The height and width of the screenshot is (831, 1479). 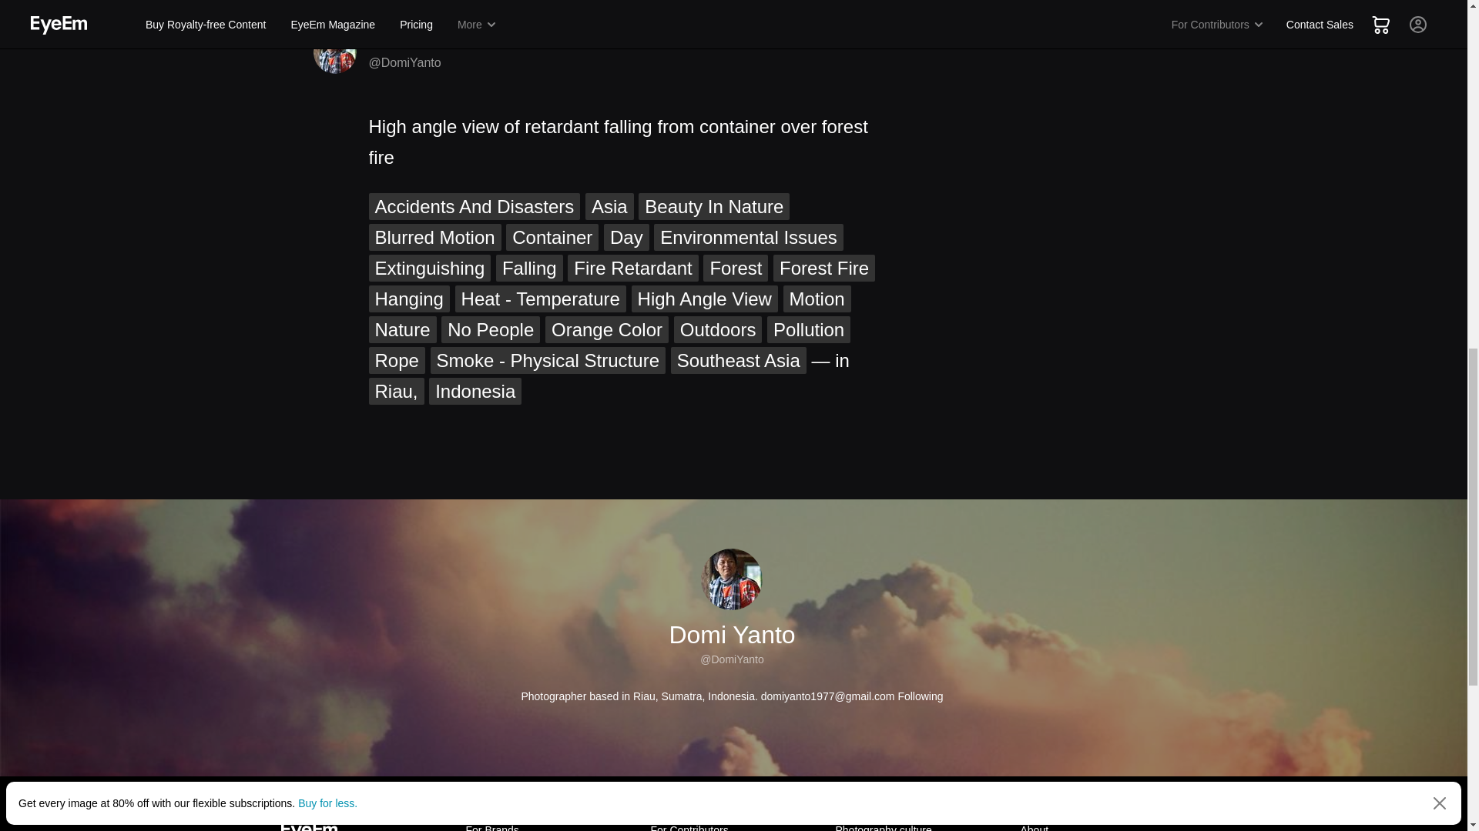 I want to click on Day, so click(x=625, y=237).